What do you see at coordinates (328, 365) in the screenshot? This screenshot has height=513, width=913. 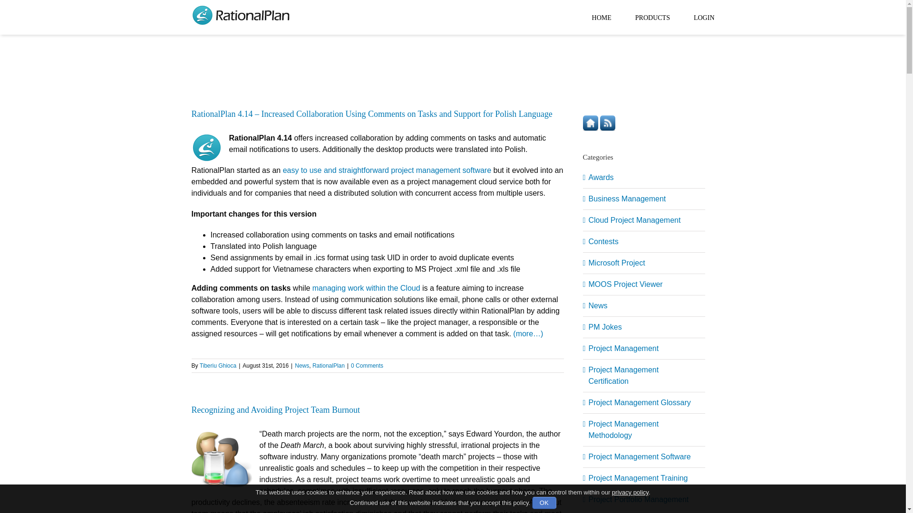 I see `RationalPlan` at bounding box center [328, 365].